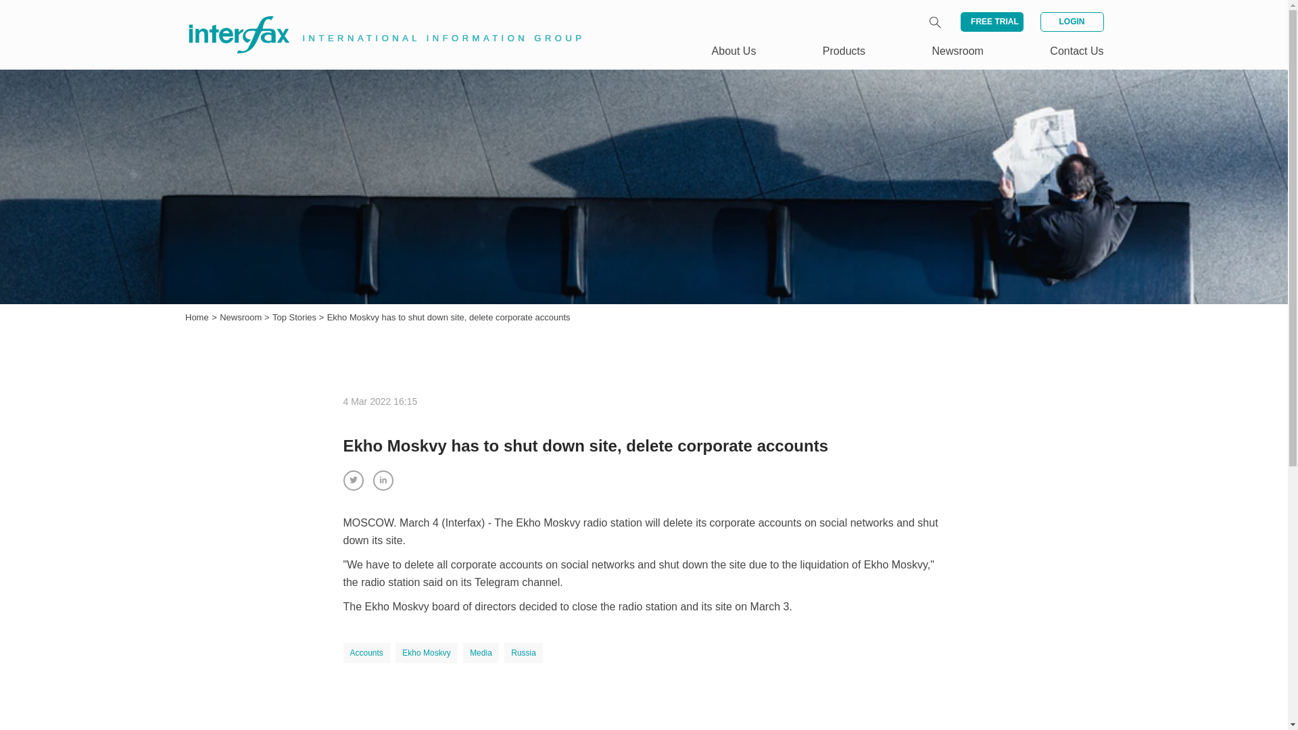 The width and height of the screenshot is (1298, 730). What do you see at coordinates (376, 19) in the screenshot?
I see `INTERNATIONAL INFORMATION GROUP` at bounding box center [376, 19].